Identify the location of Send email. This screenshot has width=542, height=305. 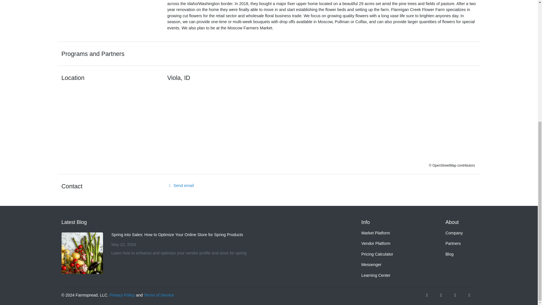
(180, 186).